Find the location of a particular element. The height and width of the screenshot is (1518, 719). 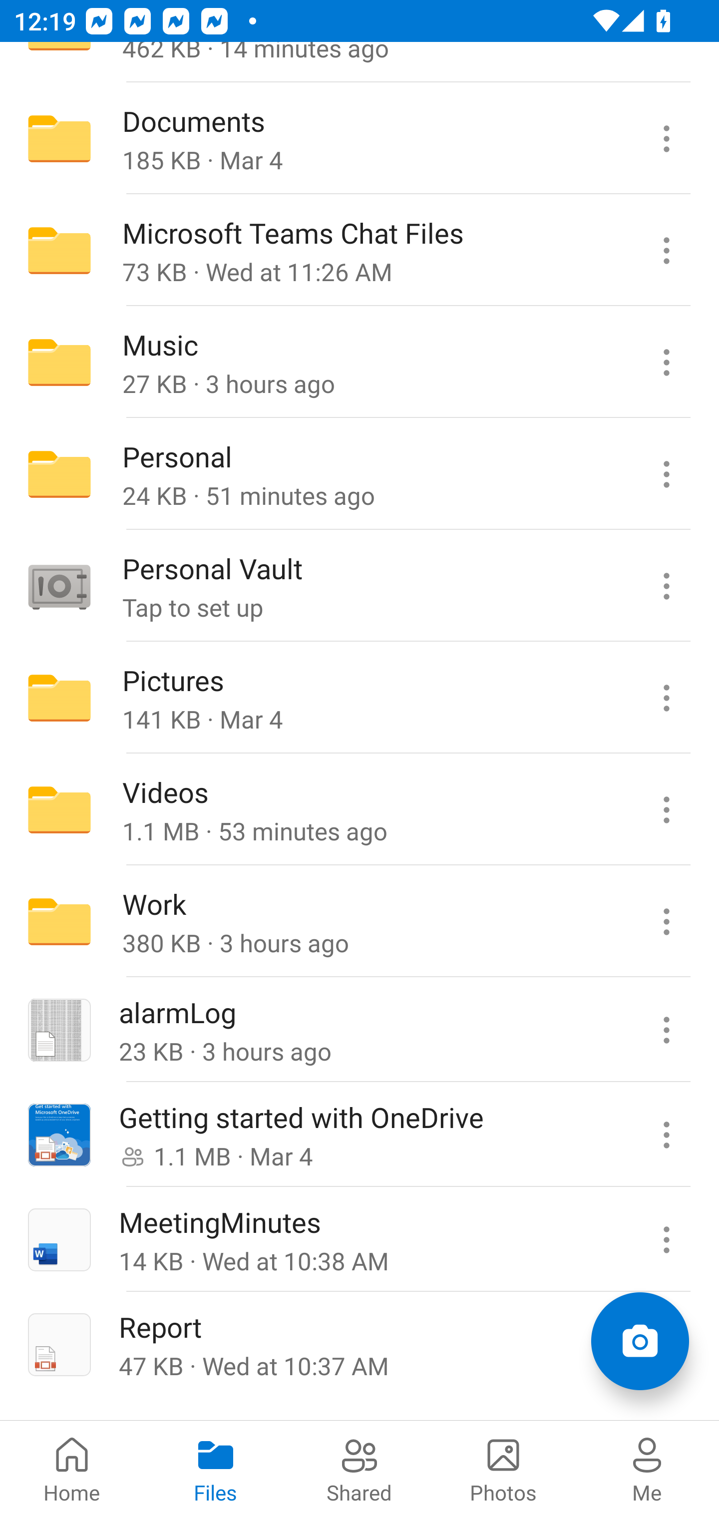

Music commands is located at coordinates (666, 363).